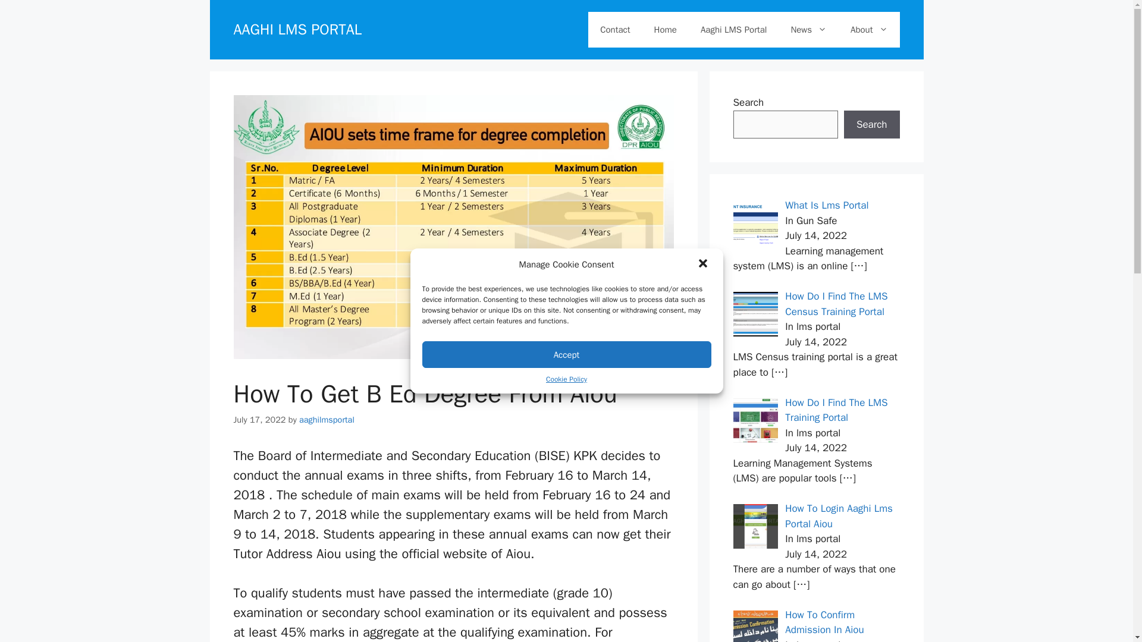 The height and width of the screenshot is (642, 1142). I want to click on What Is Lms Portal, so click(827, 205).